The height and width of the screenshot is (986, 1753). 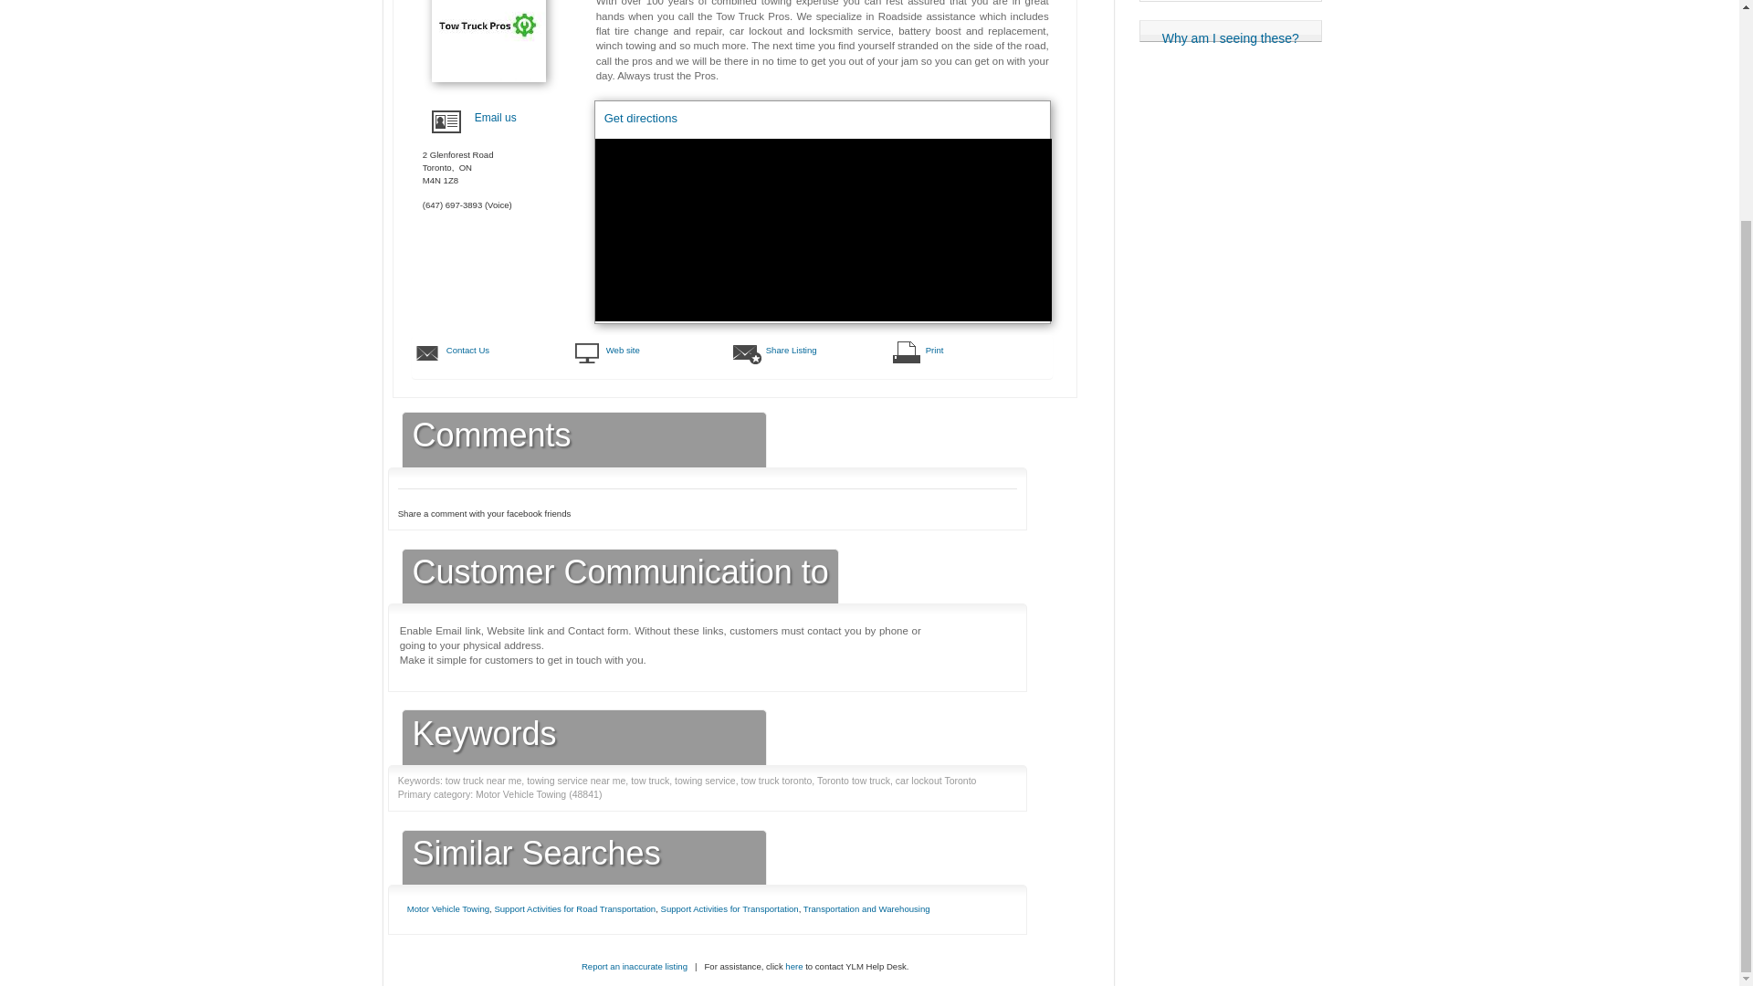 I want to click on Web site, so click(x=667, y=350).